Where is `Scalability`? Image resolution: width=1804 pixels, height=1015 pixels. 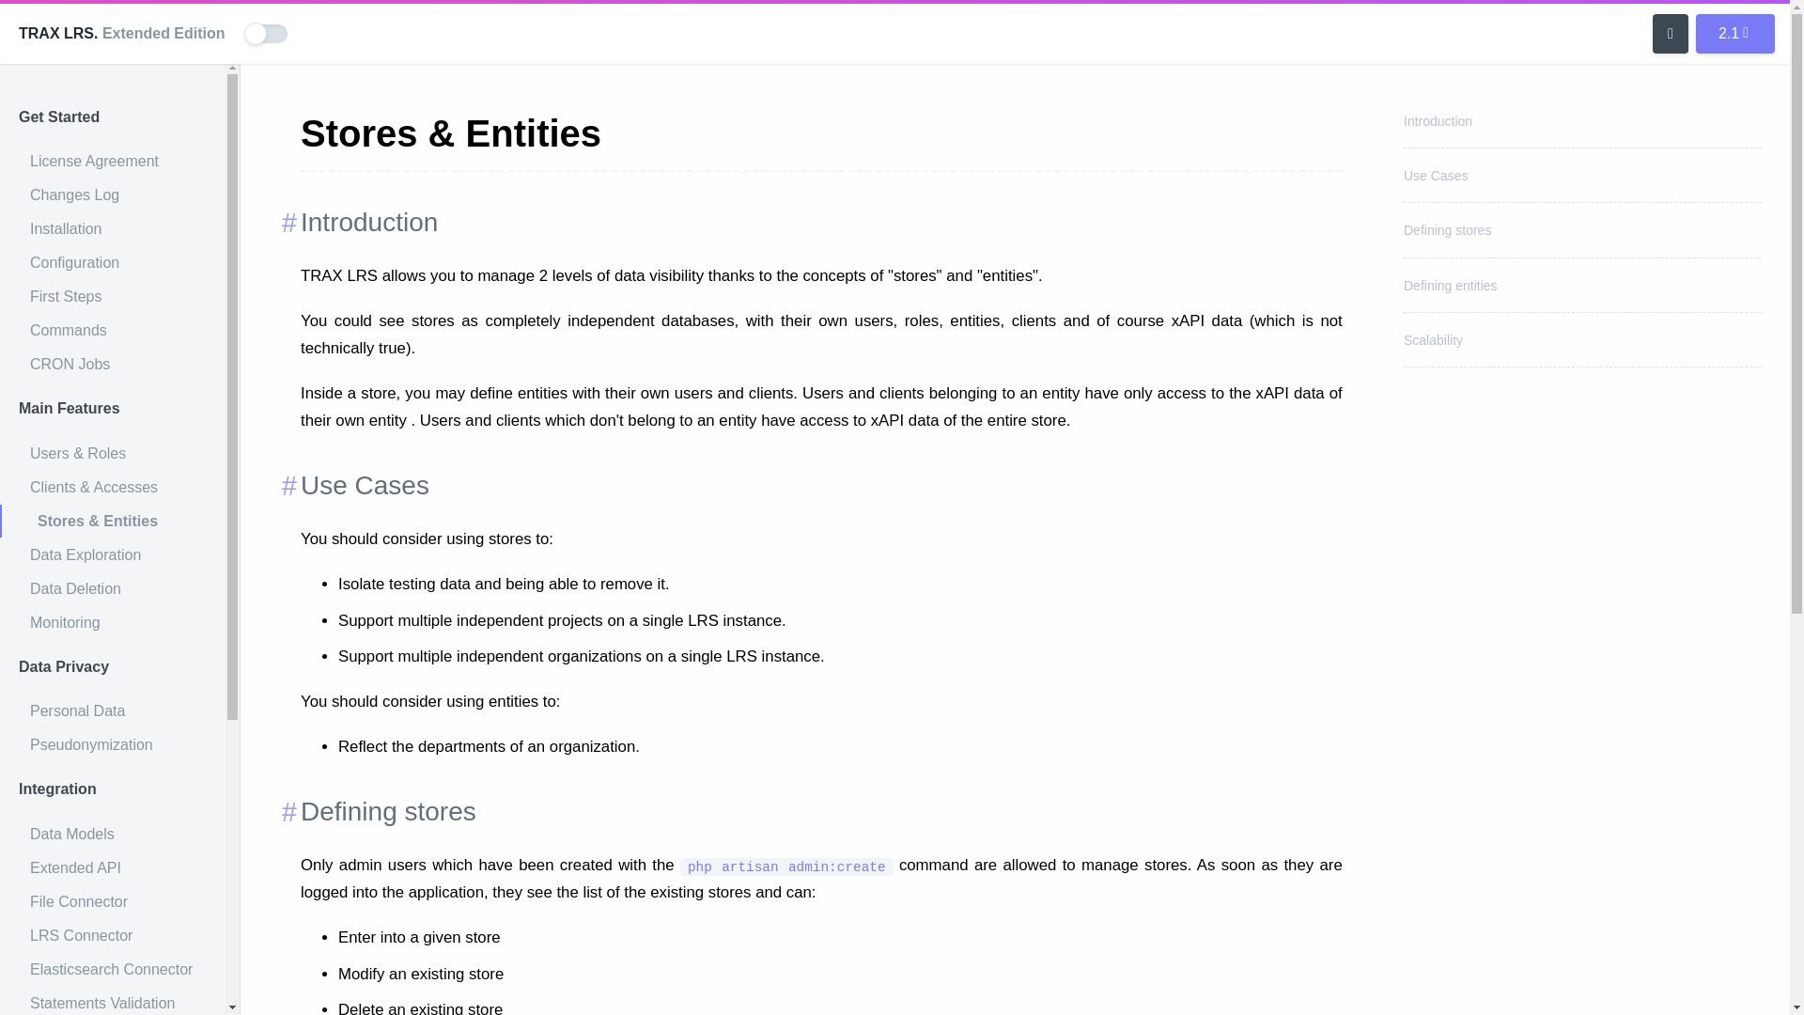 Scalability is located at coordinates (1433, 340).